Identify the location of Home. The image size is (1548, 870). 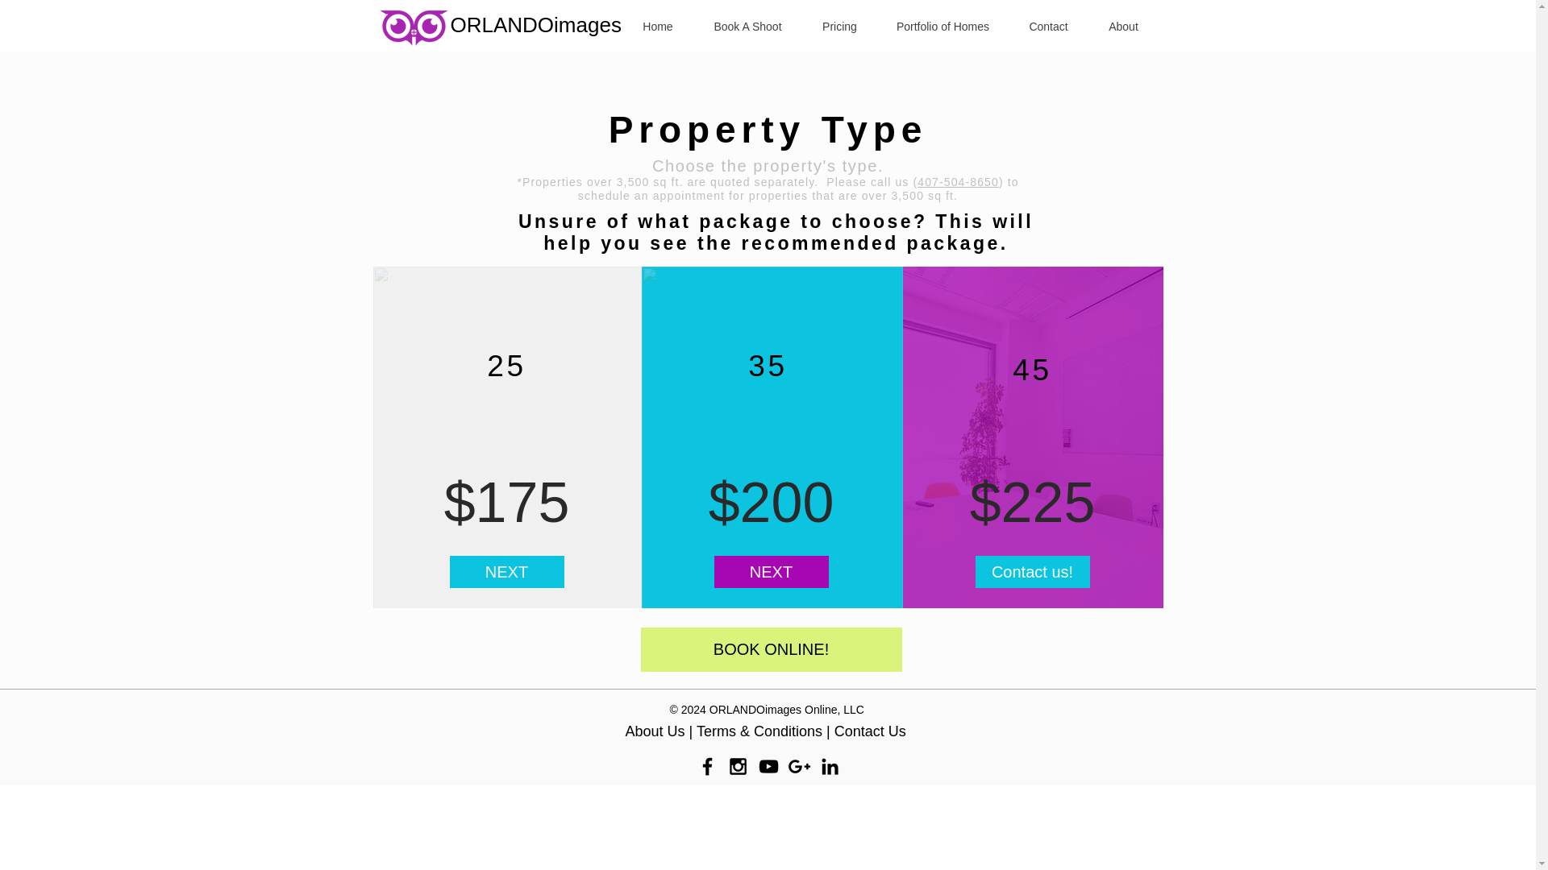
(656, 27).